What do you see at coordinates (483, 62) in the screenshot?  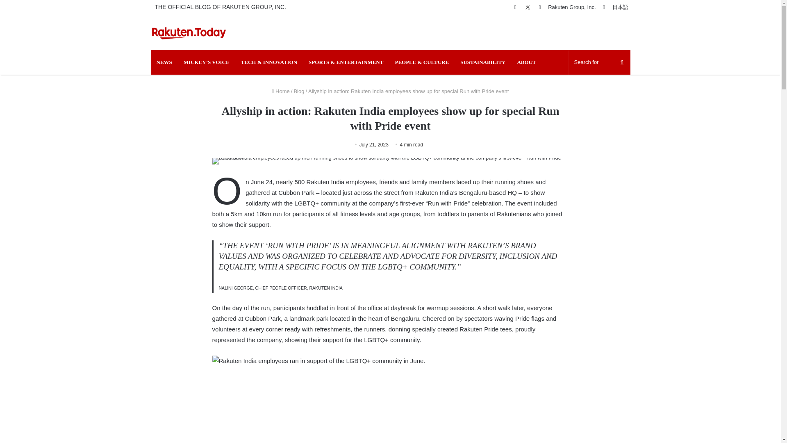 I see `SUSTAINABILITY` at bounding box center [483, 62].